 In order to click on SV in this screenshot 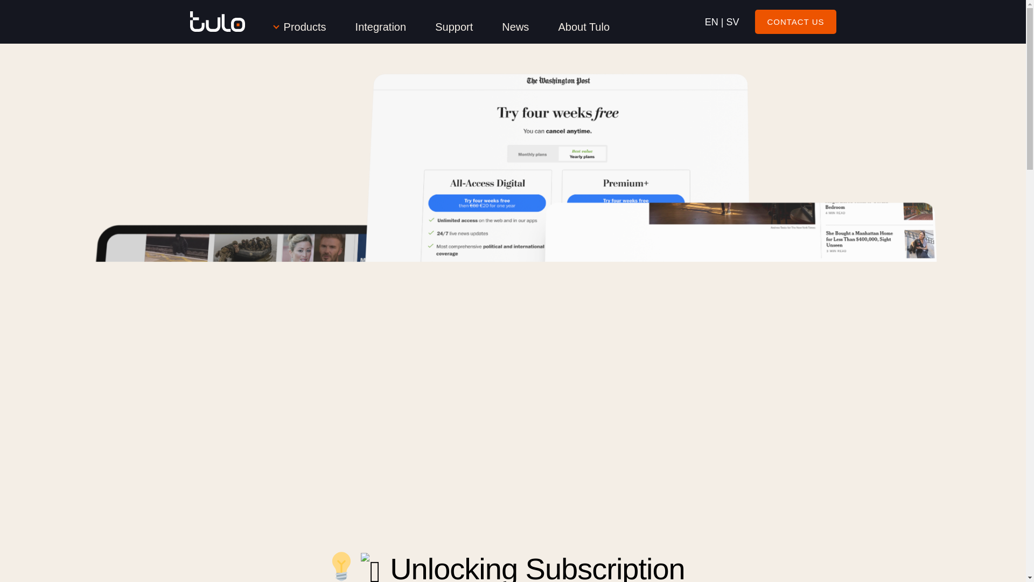, I will do `click(732, 22)`.